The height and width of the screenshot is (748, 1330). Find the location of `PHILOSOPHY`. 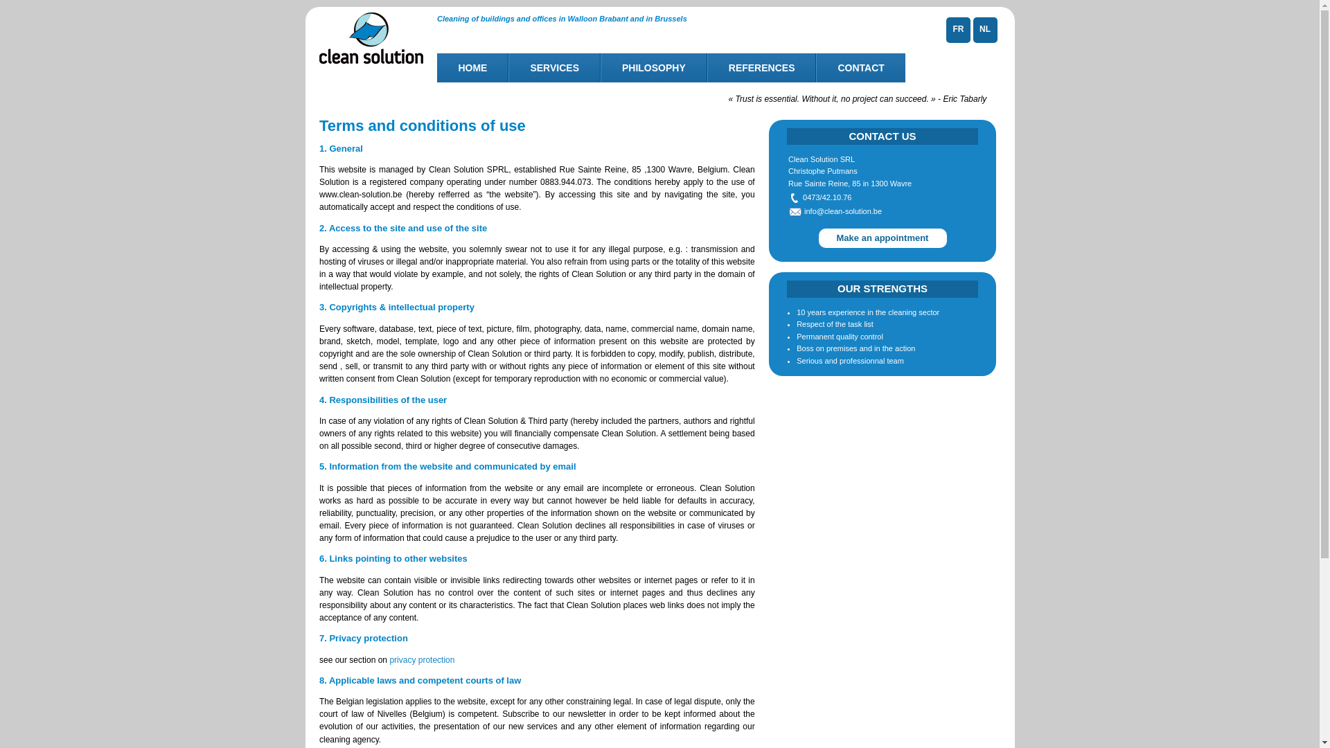

PHILOSOPHY is located at coordinates (654, 68).